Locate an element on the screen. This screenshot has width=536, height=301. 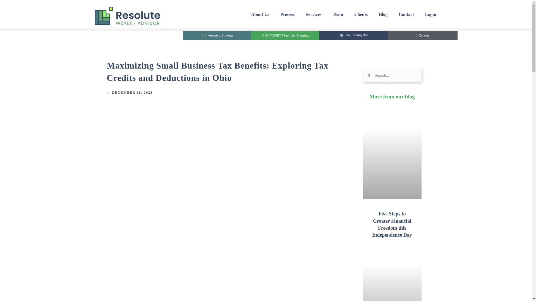
Process is located at coordinates (287, 14).